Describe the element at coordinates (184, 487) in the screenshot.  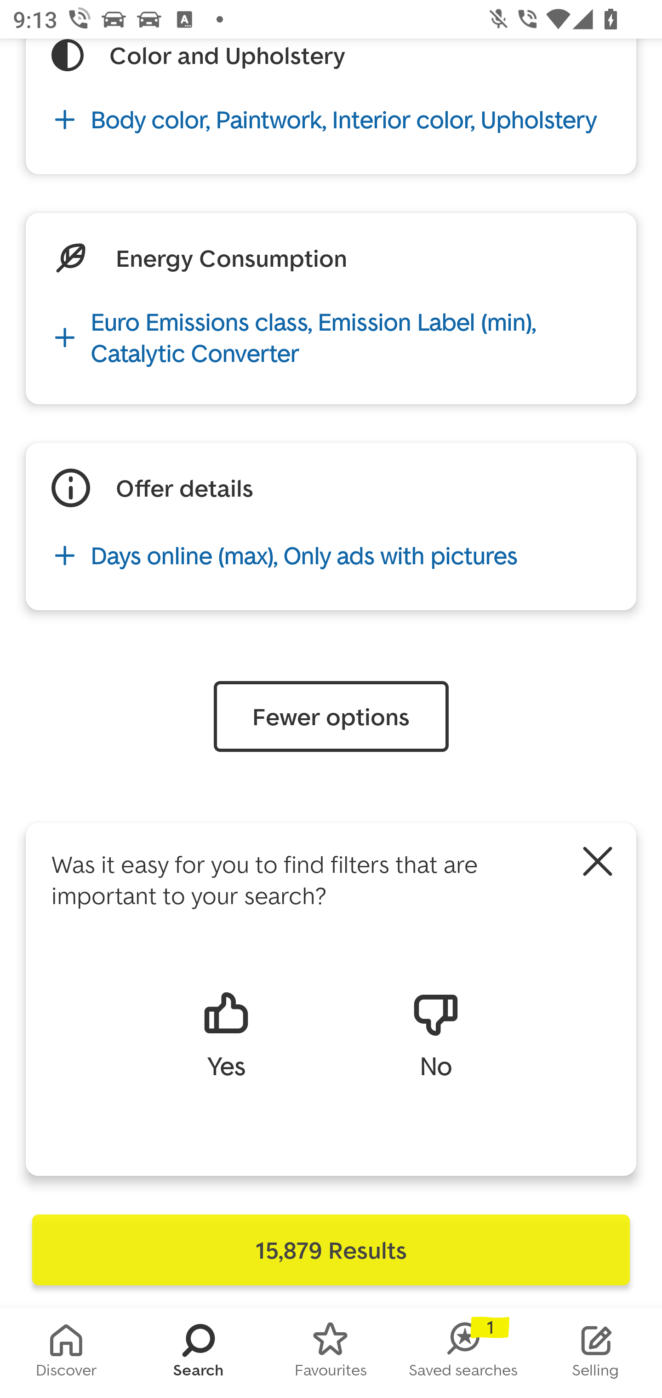
I see `Offer details` at that location.